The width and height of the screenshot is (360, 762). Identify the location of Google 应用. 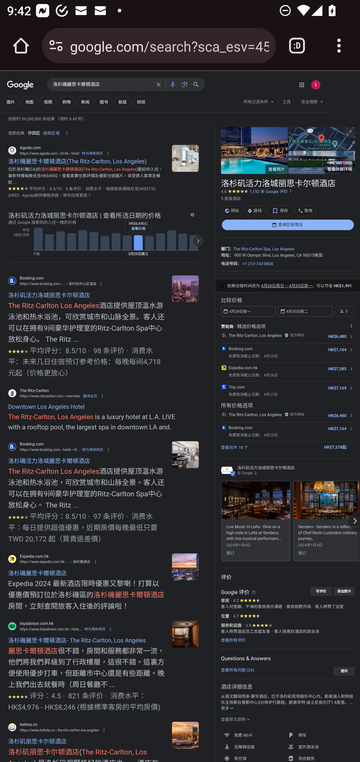
(301, 85).